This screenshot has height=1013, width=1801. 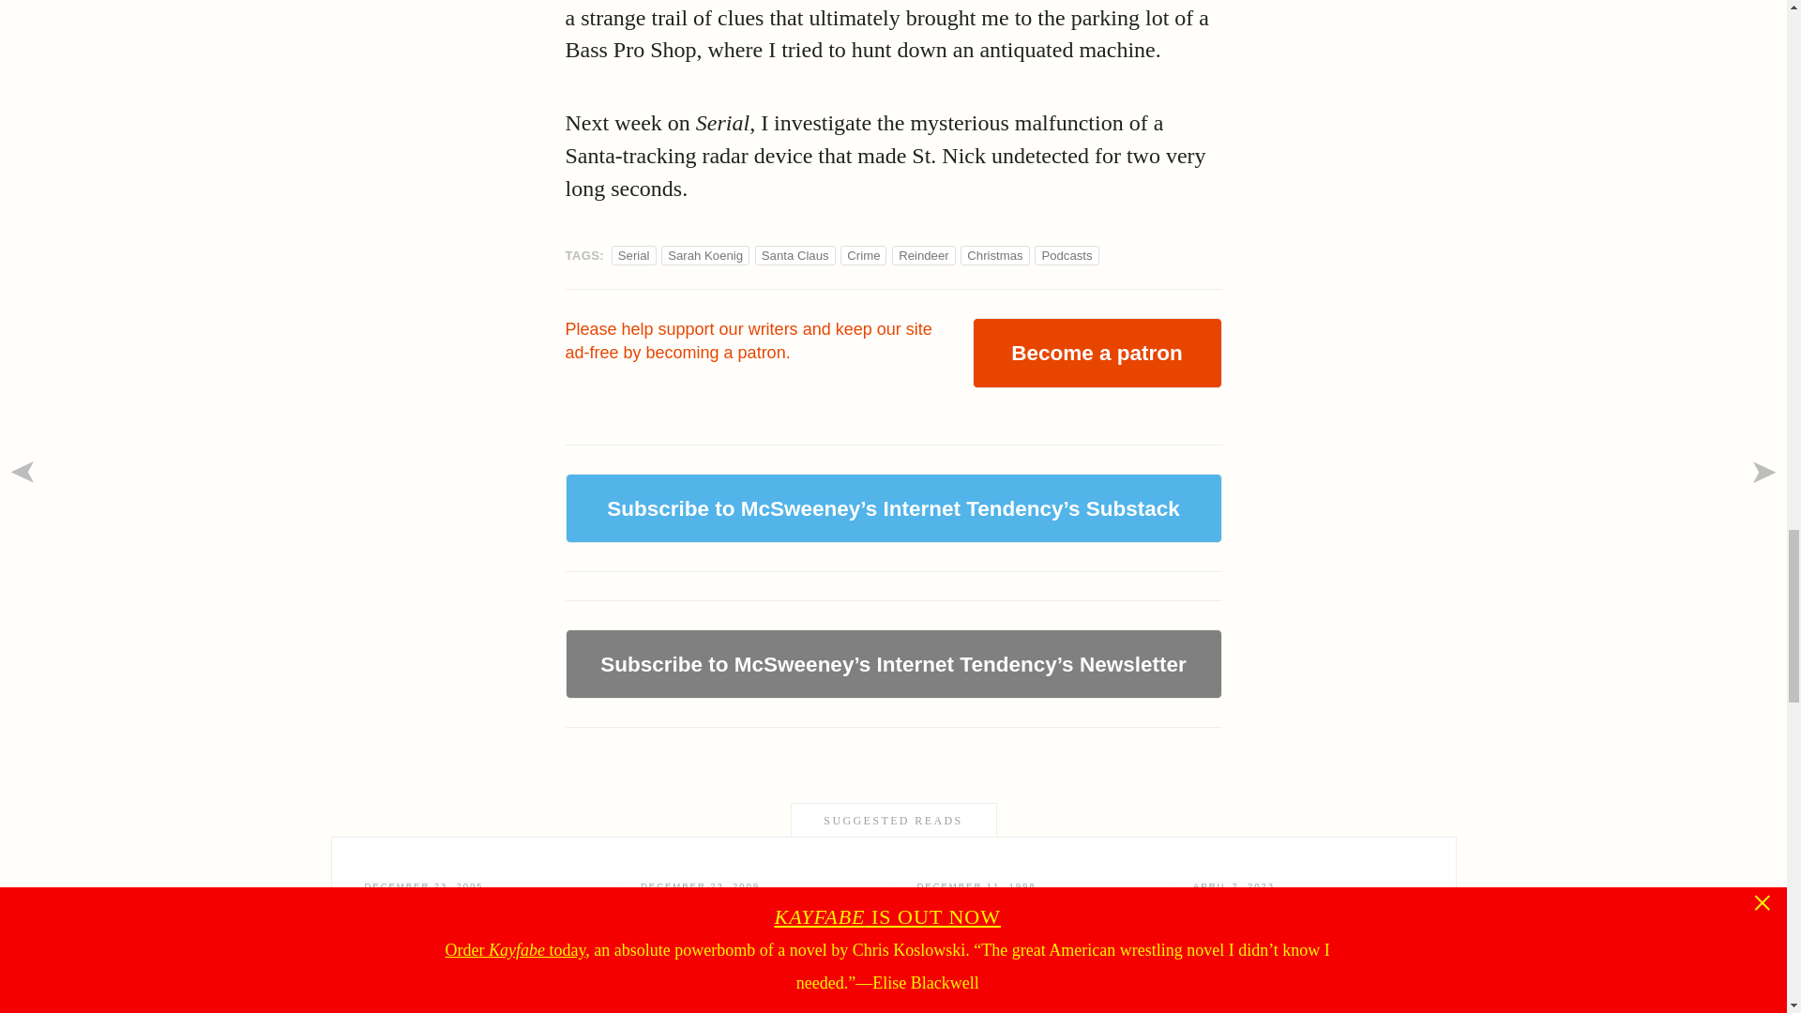 I want to click on Sarah Koenig, so click(x=705, y=255).